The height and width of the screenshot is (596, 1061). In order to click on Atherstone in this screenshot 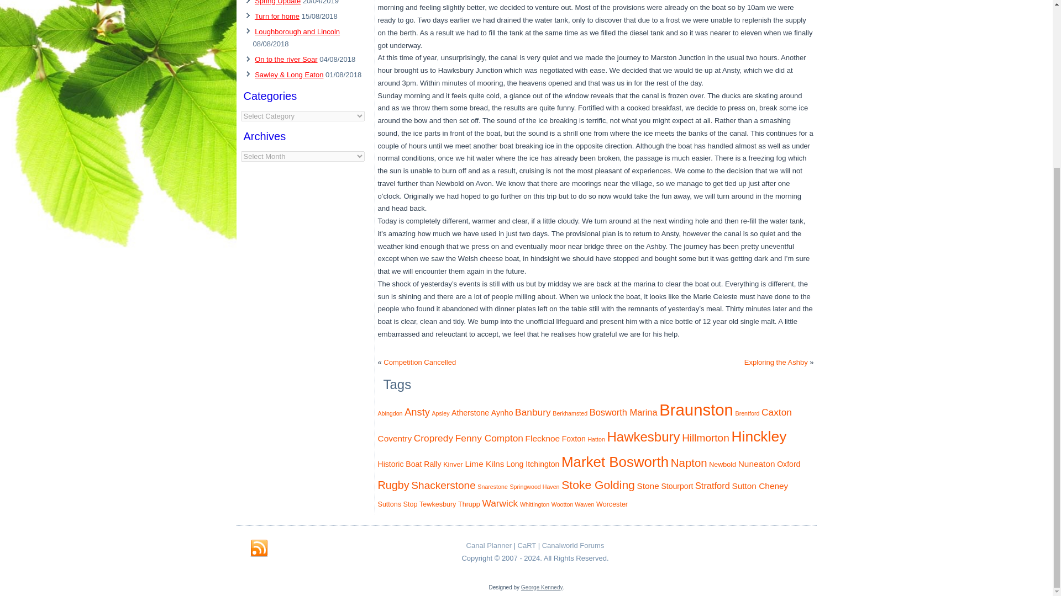, I will do `click(470, 413)`.